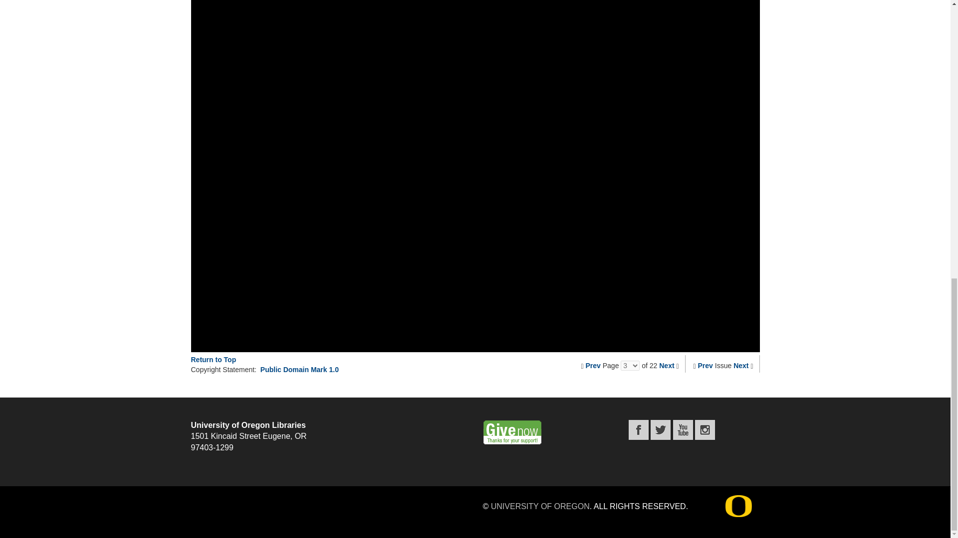  I want to click on Prev, so click(706, 365).